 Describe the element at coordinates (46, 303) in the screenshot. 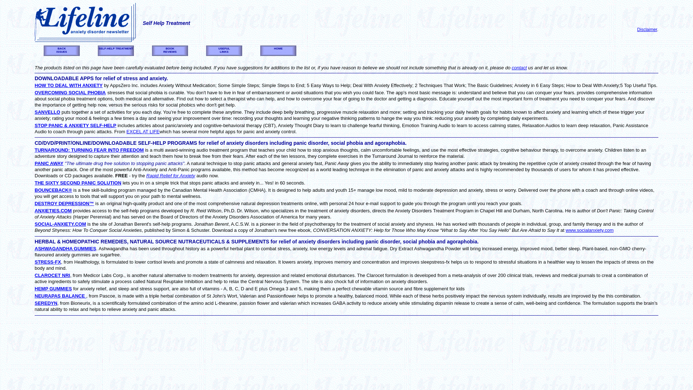

I see `SEREDYN` at that location.